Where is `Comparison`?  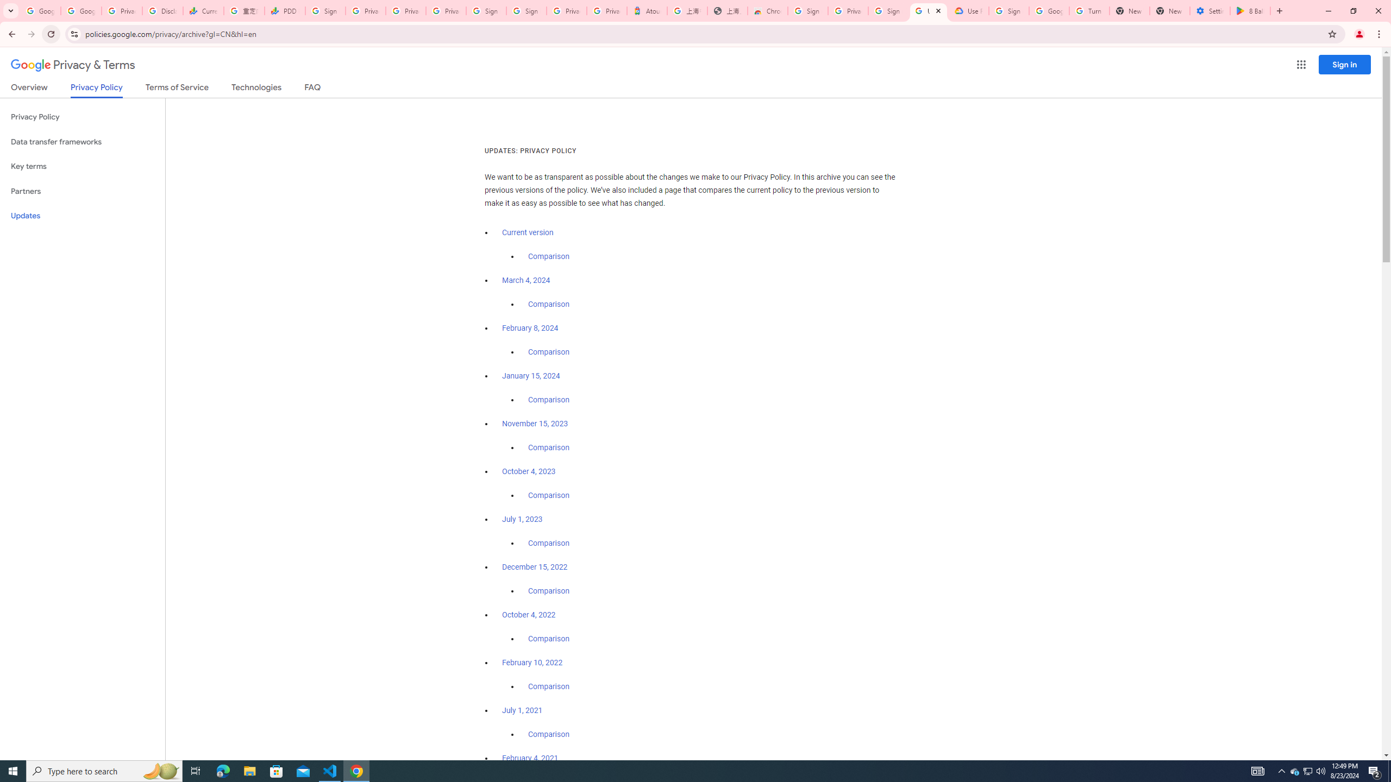
Comparison is located at coordinates (549, 734).